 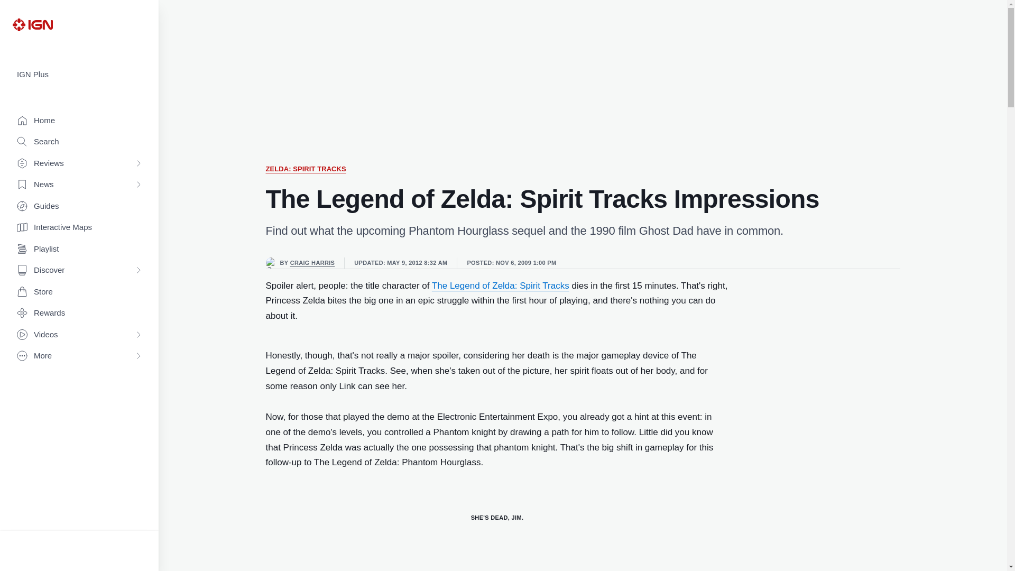 I want to click on News, so click(x=79, y=185).